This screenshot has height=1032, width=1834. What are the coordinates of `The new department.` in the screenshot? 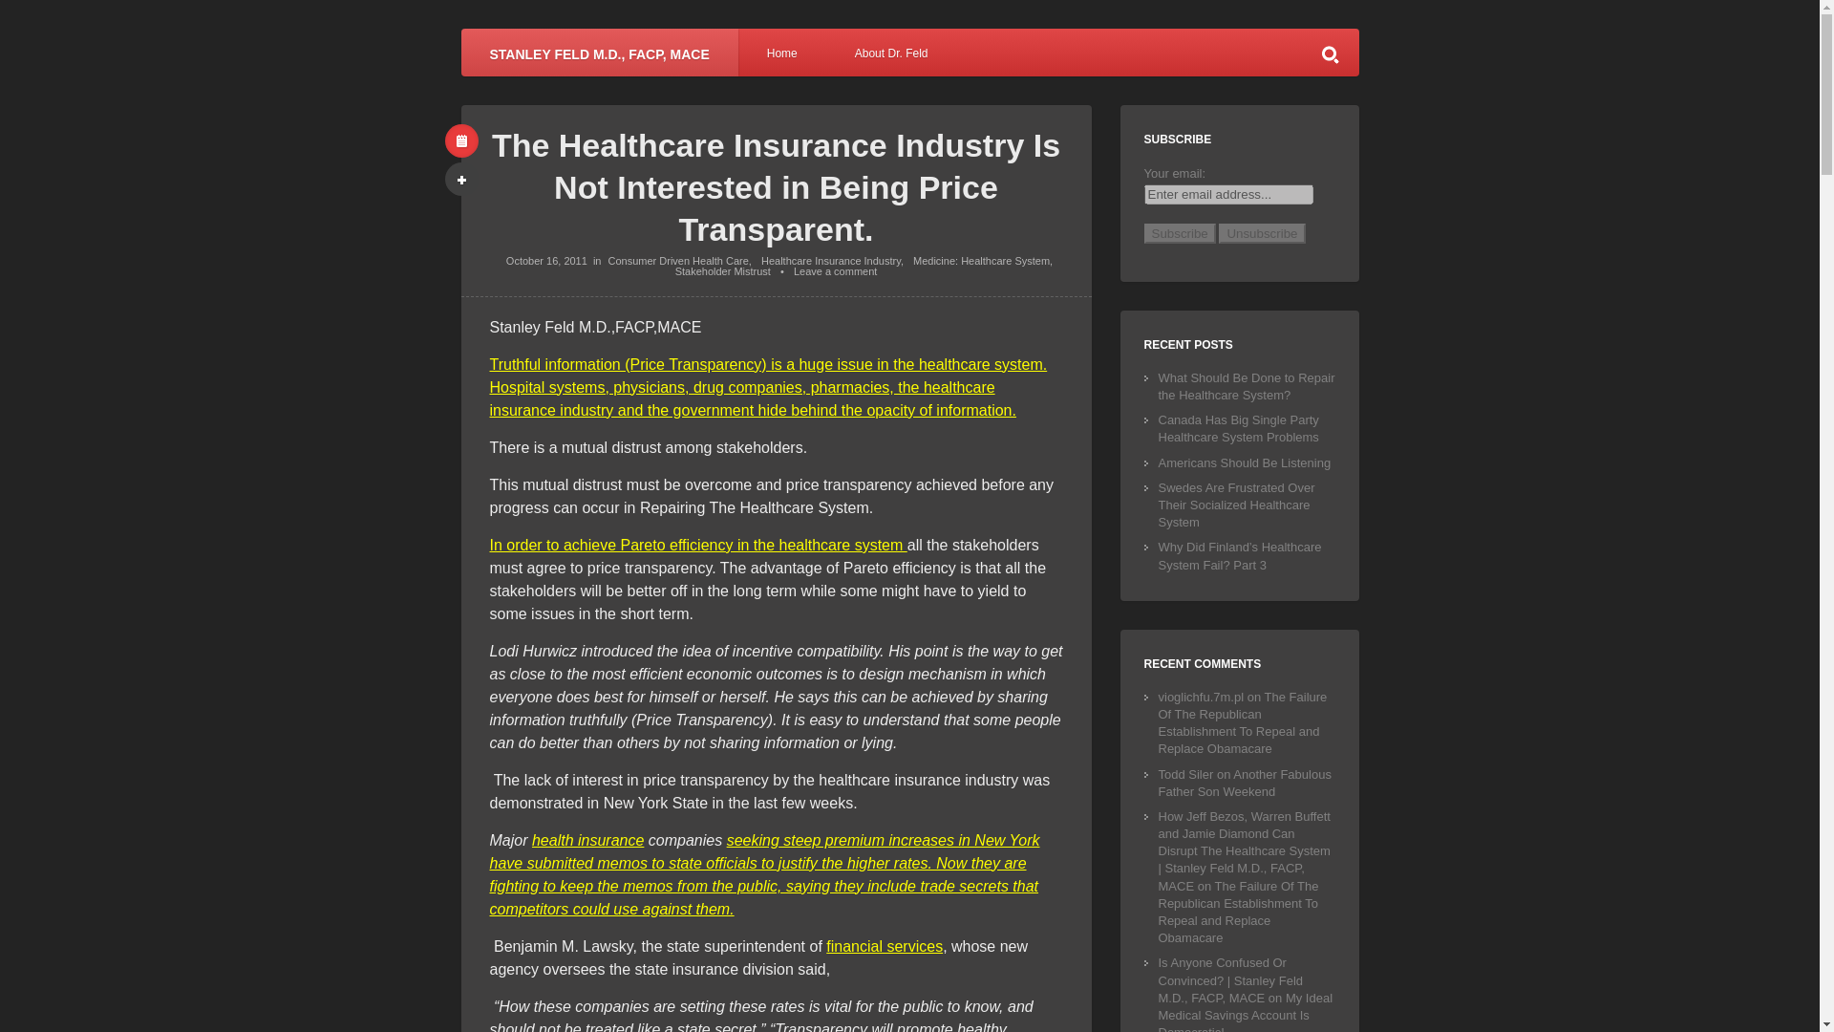 It's located at (885, 946).